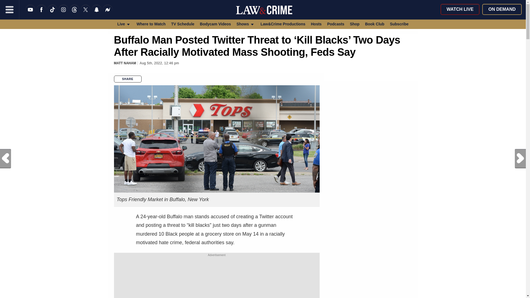 The image size is (530, 298). I want to click on YouTube, so click(30, 13).